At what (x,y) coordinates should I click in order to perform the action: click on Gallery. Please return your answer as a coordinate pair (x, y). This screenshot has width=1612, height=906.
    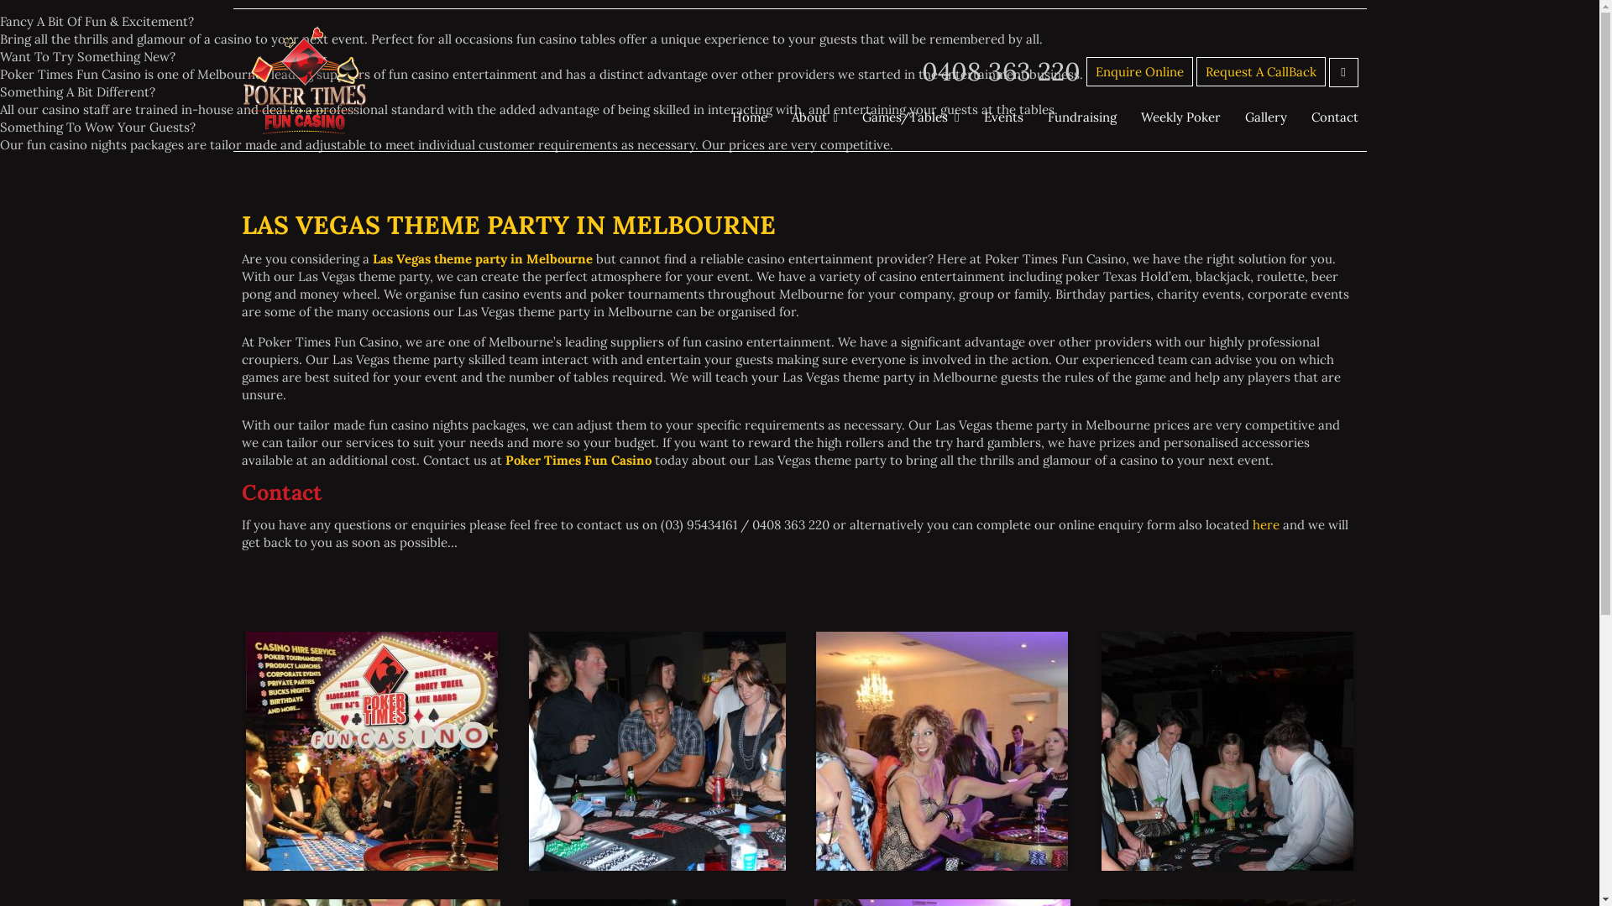
    Looking at the image, I should click on (1265, 116).